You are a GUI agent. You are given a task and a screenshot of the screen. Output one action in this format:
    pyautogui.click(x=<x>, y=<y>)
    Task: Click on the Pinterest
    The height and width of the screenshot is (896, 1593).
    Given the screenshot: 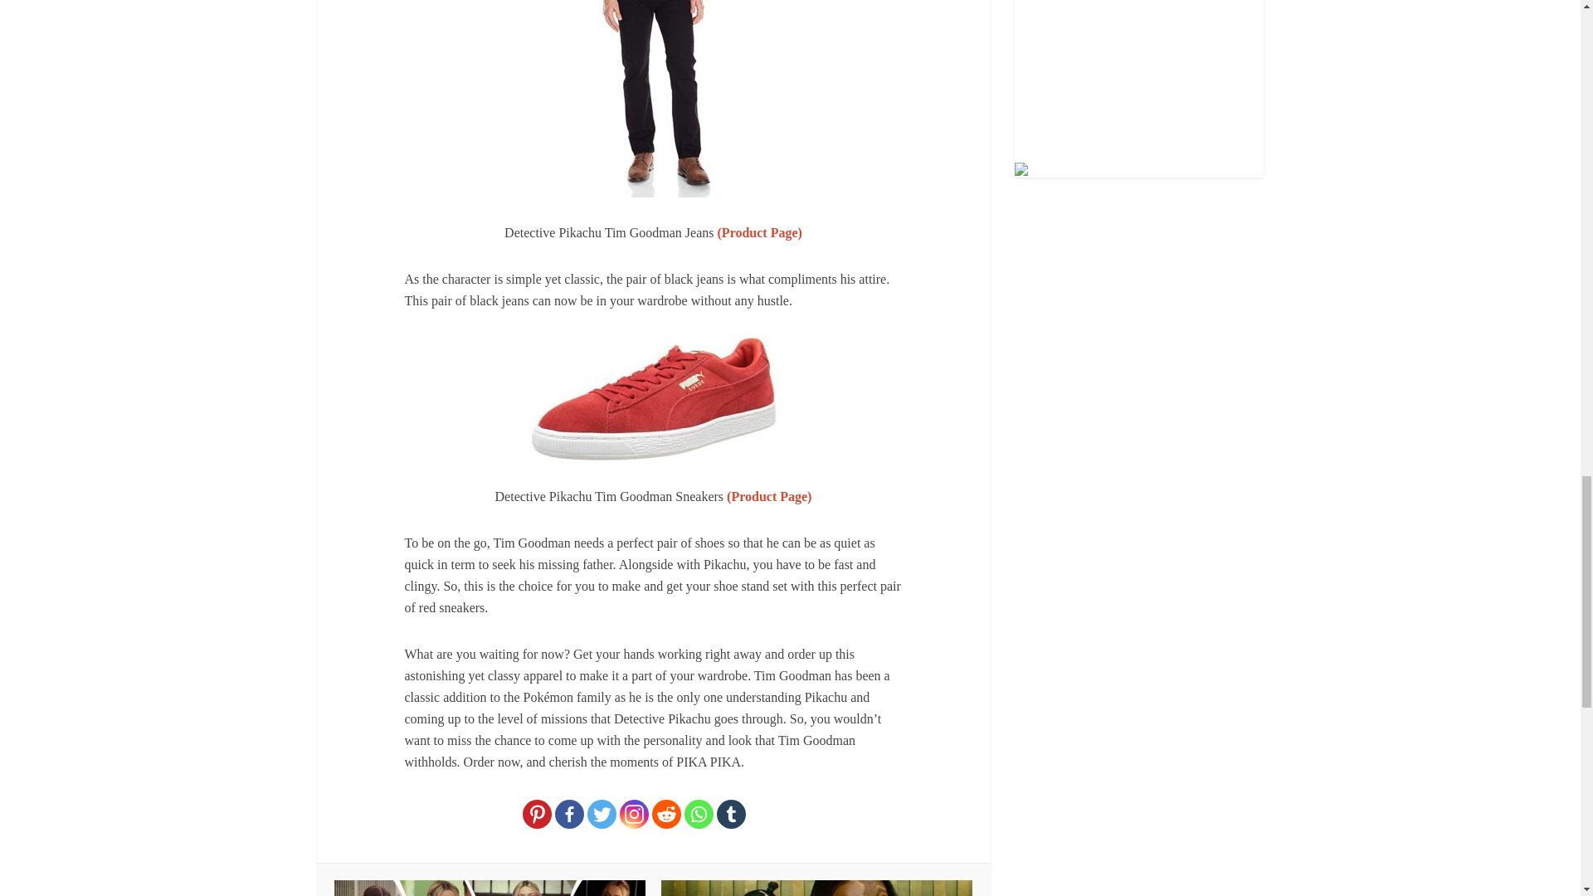 What is the action you would take?
    pyautogui.click(x=536, y=815)
    